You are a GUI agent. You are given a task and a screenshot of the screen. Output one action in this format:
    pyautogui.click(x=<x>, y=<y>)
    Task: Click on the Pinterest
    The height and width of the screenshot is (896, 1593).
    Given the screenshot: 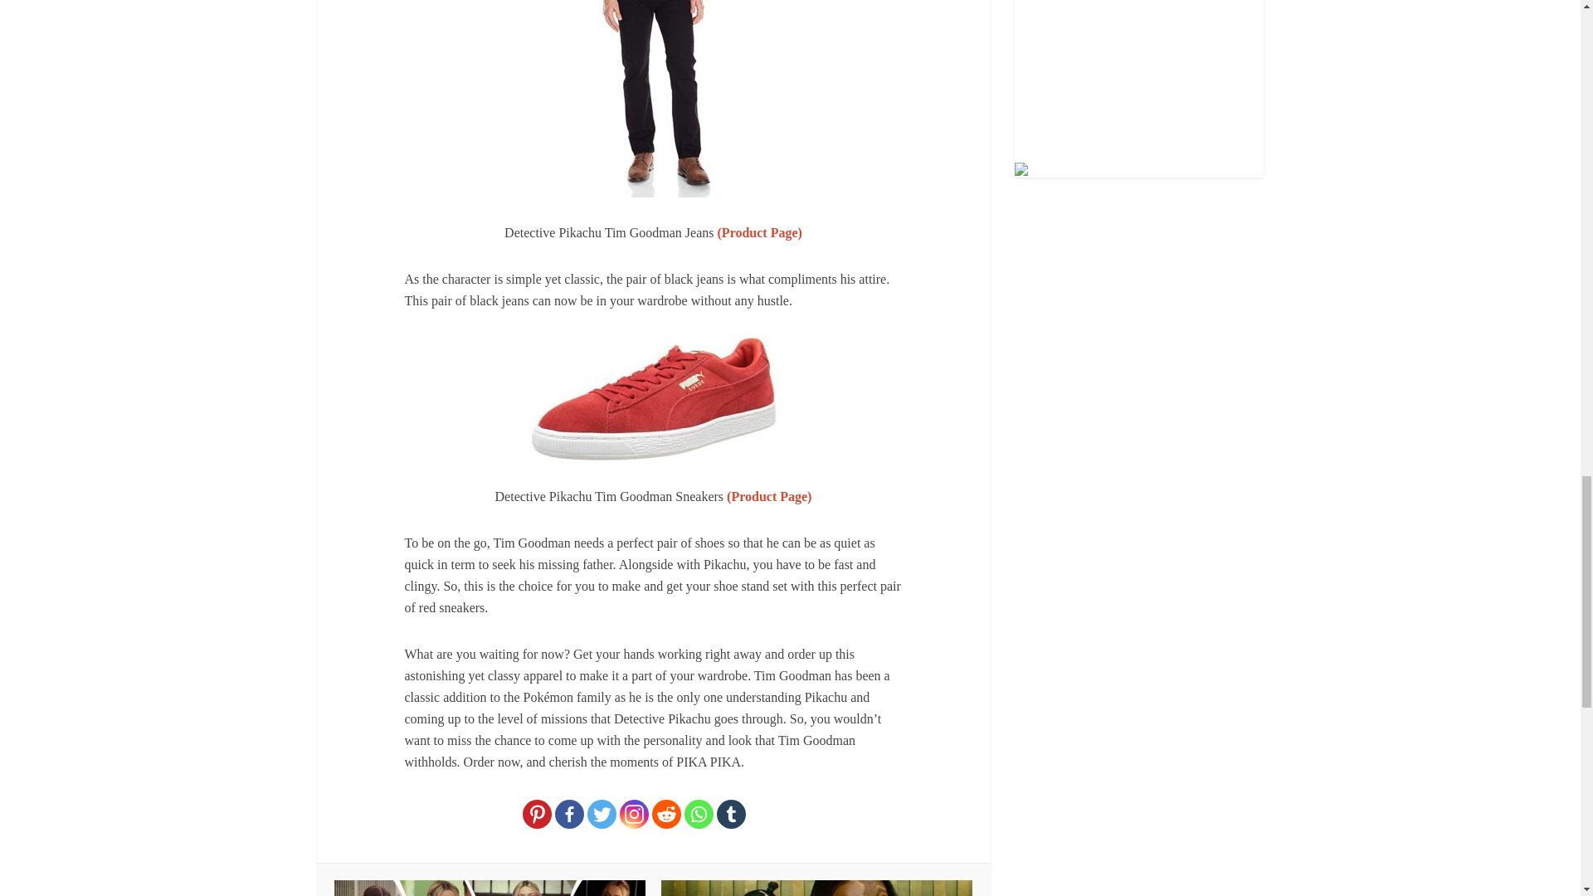 What is the action you would take?
    pyautogui.click(x=536, y=815)
    